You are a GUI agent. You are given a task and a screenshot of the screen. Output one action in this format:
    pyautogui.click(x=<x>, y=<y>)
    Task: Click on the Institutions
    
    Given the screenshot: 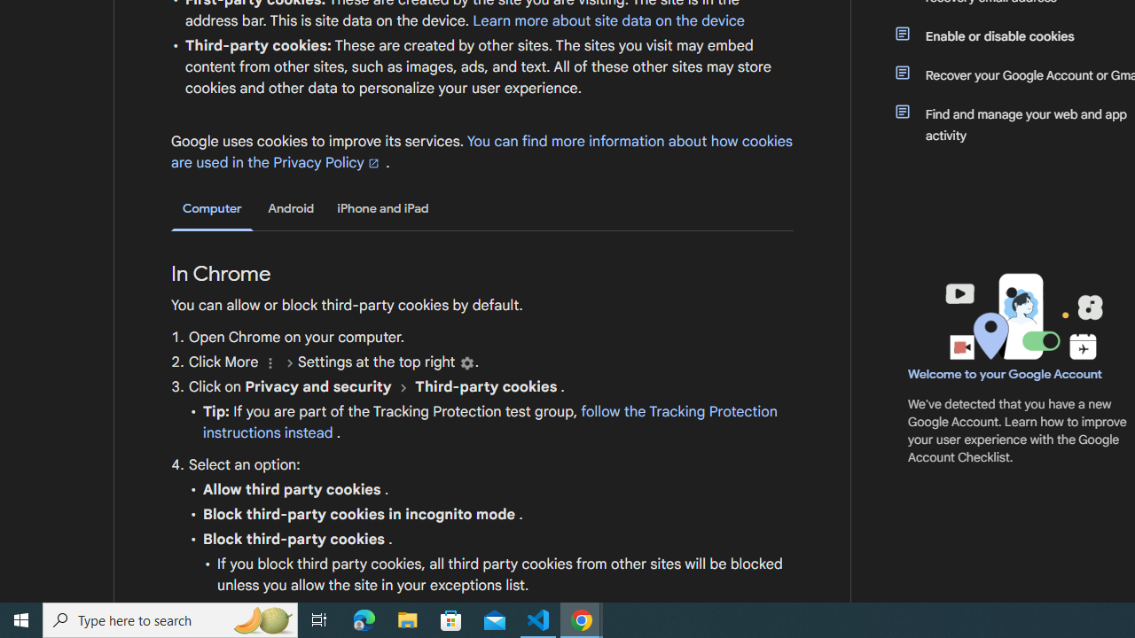 What is the action you would take?
    pyautogui.click(x=466, y=363)
    